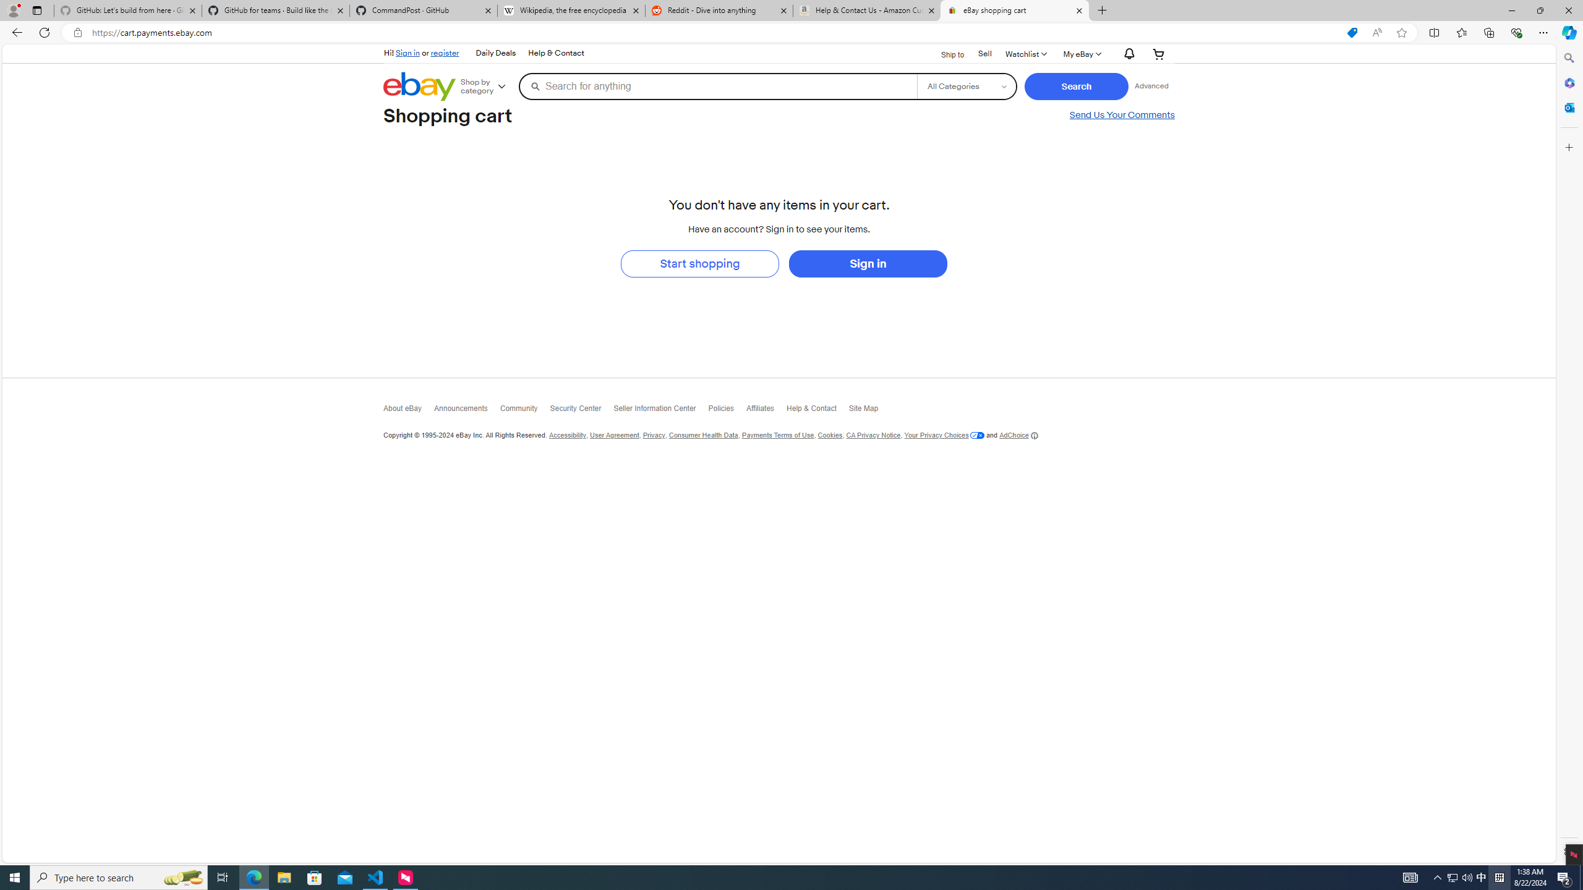 This screenshot has width=1583, height=890. What do you see at coordinates (1150, 86) in the screenshot?
I see `Advanced Search` at bounding box center [1150, 86].